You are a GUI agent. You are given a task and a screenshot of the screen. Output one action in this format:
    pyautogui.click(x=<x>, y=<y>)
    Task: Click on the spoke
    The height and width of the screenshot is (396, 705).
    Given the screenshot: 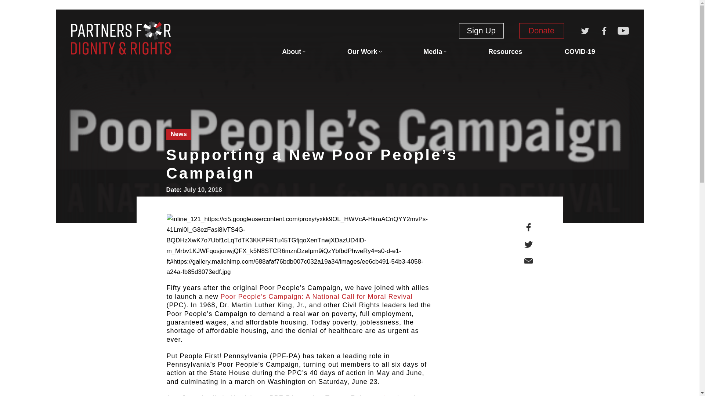 What is the action you would take?
    pyautogui.click(x=381, y=395)
    